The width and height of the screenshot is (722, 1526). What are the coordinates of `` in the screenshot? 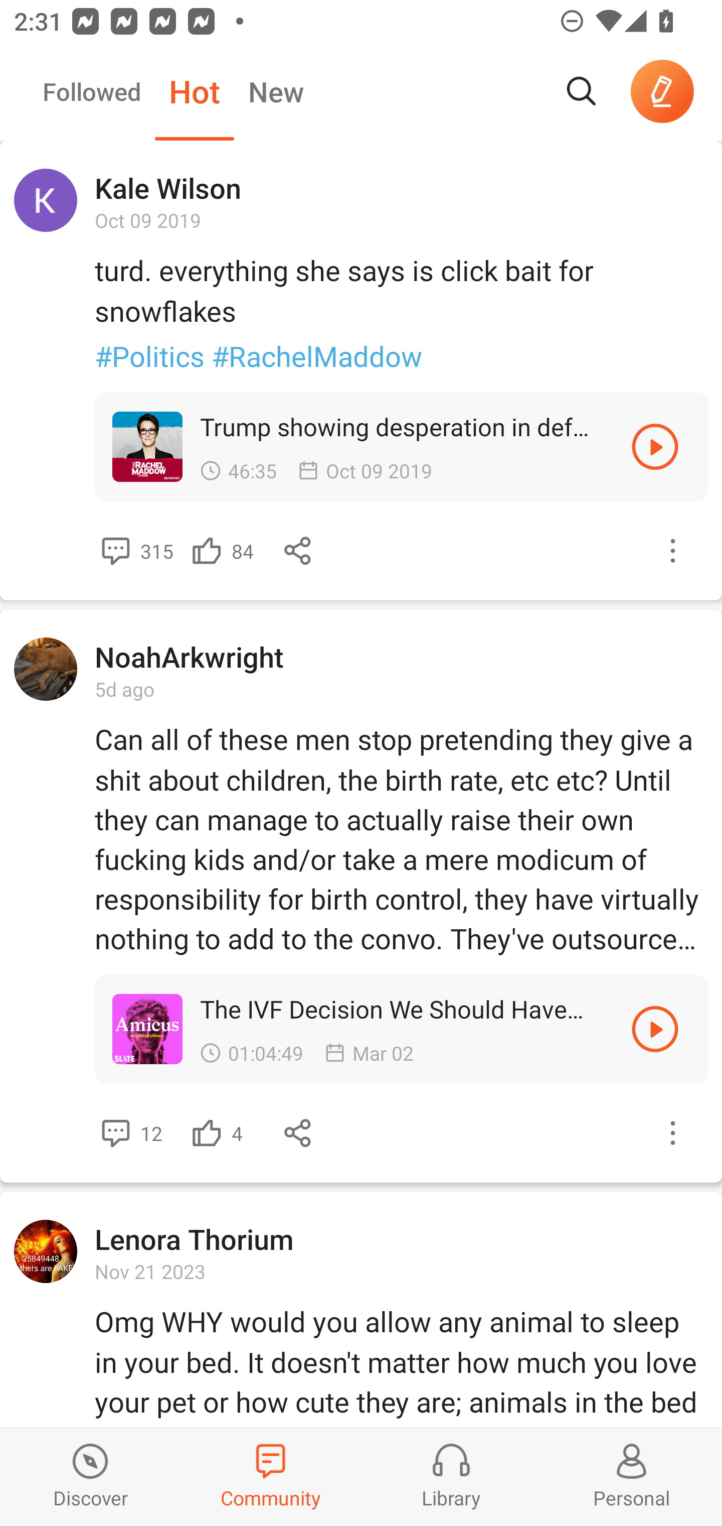 It's located at (115, 1132).